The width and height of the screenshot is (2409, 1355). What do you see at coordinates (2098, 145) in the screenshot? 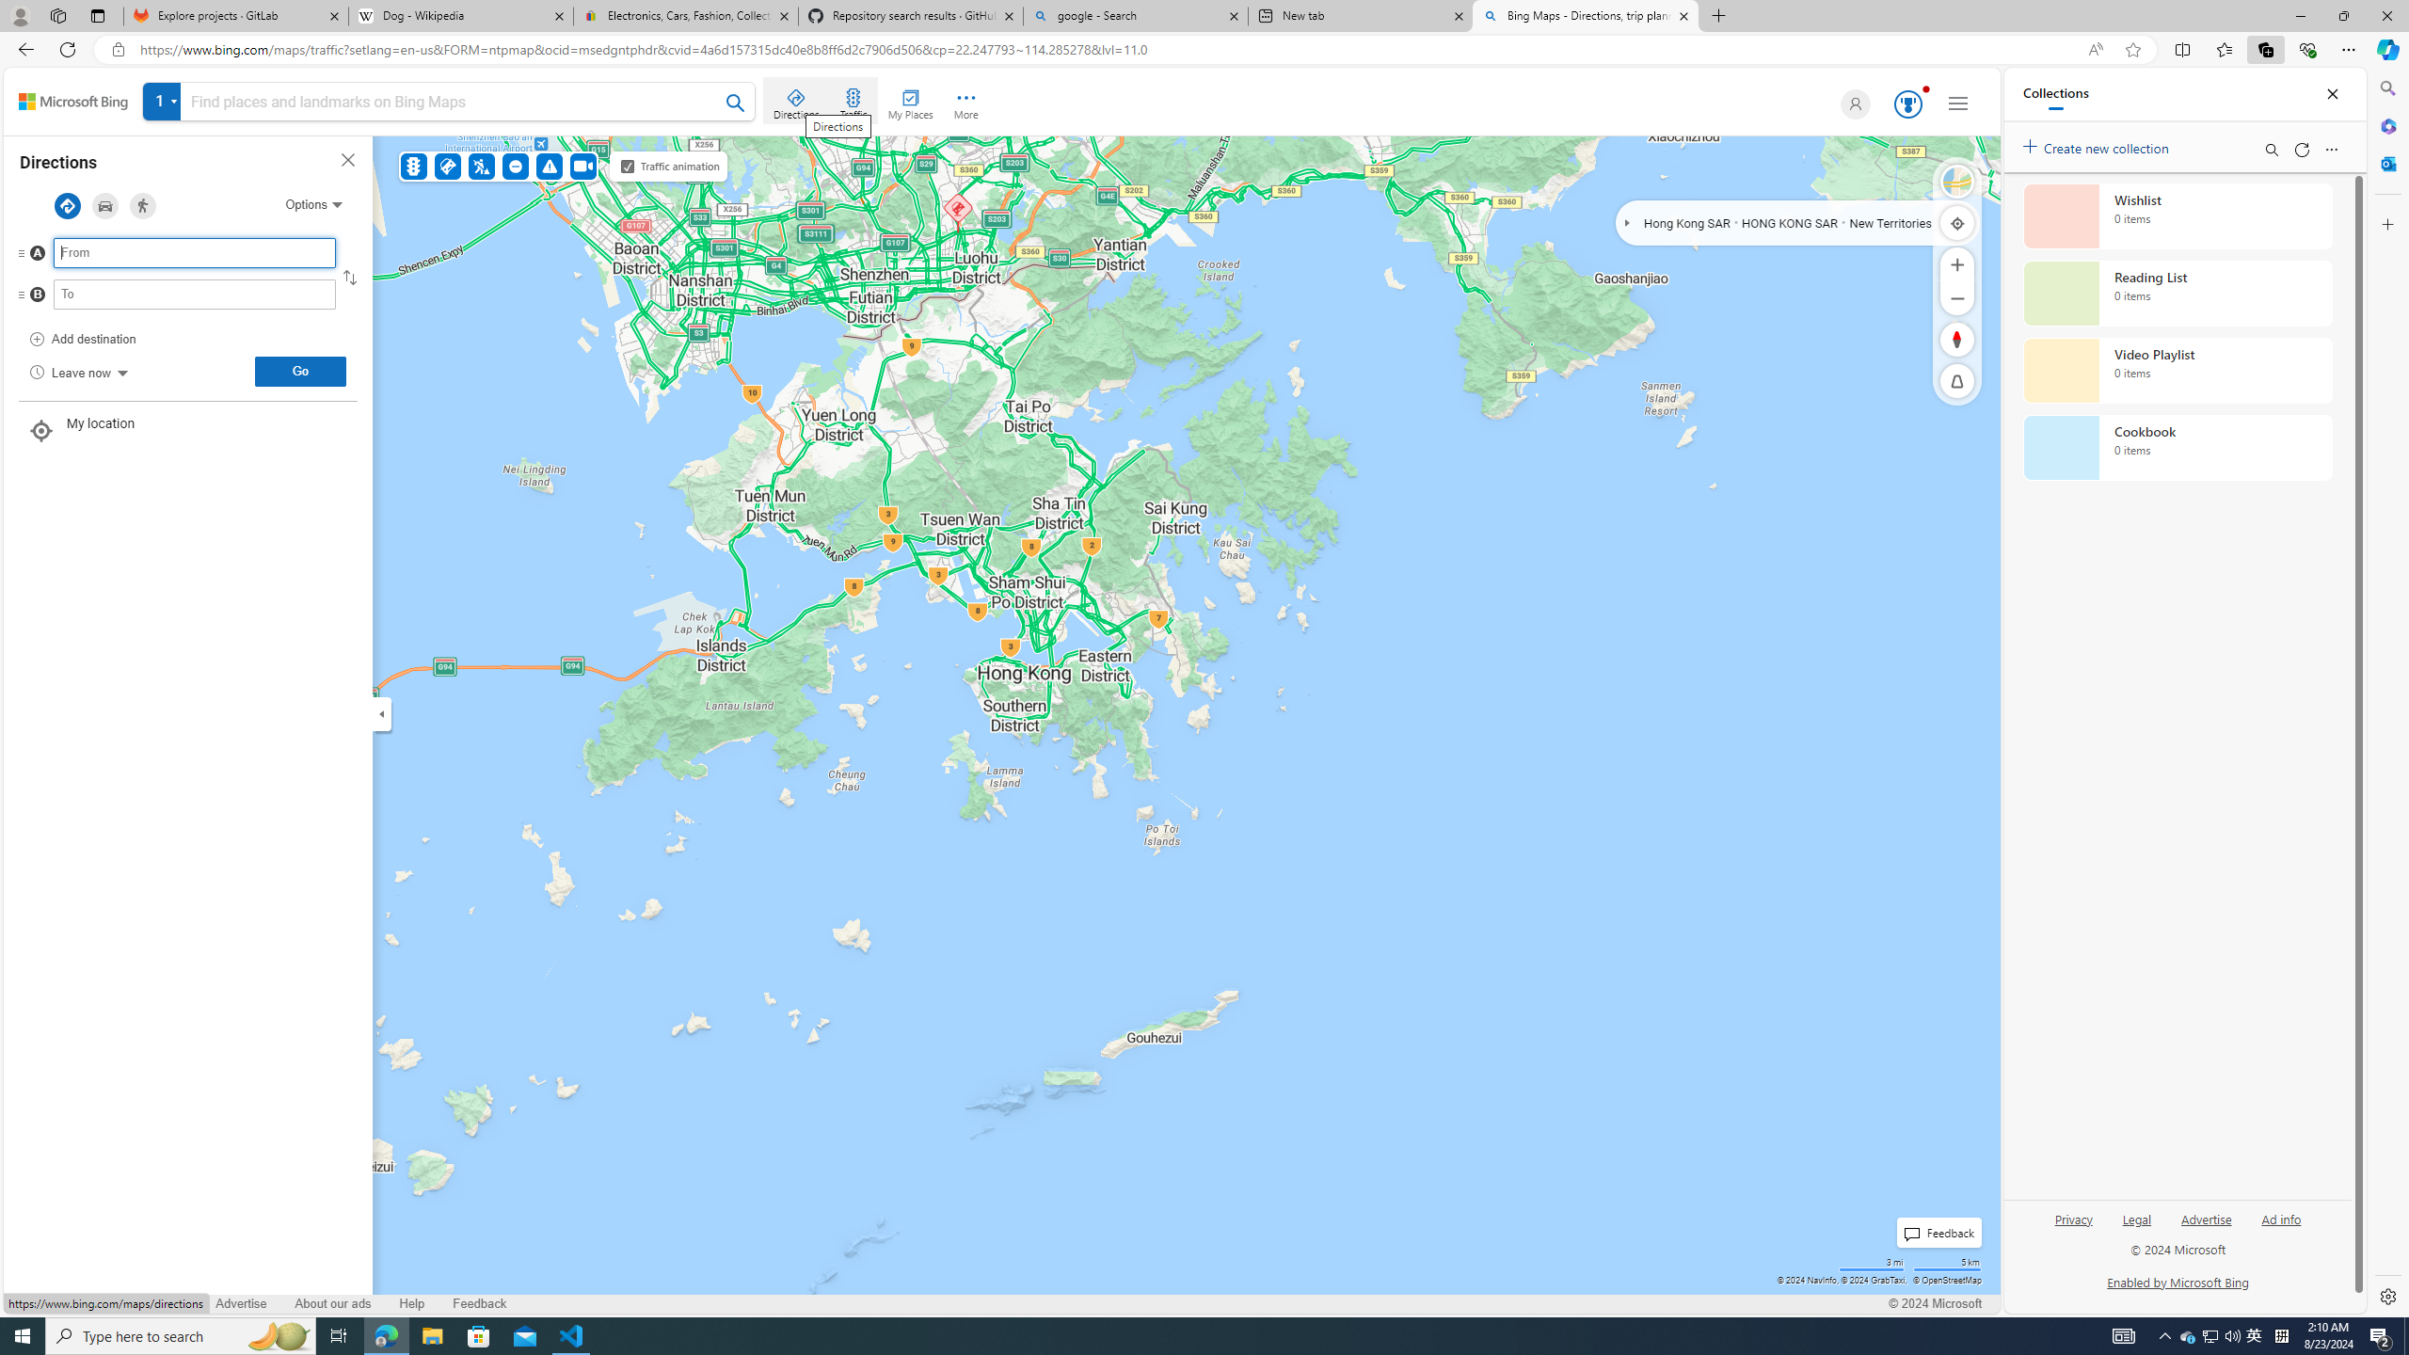
I see `Create new collection` at bounding box center [2098, 145].